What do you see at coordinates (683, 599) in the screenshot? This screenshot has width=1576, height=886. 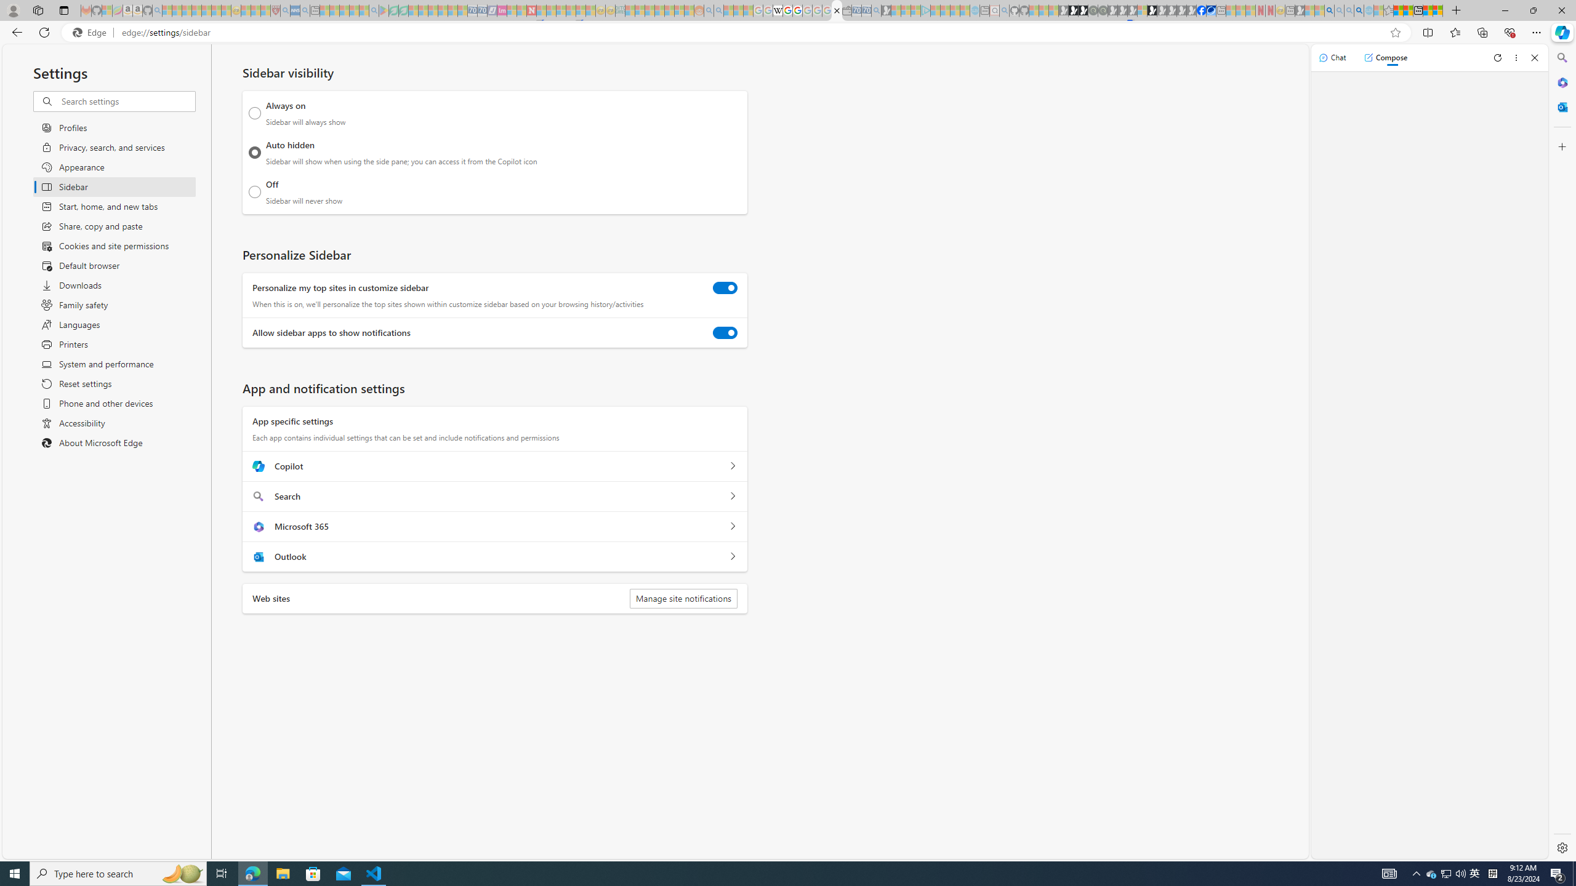 I see `Manage site notifications` at bounding box center [683, 599].